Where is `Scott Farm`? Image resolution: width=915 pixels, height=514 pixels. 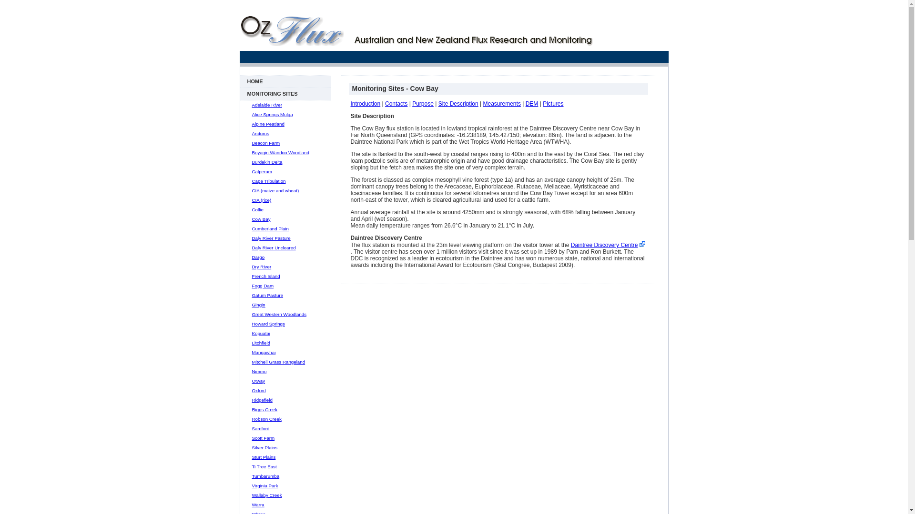
Scott Farm is located at coordinates (263, 438).